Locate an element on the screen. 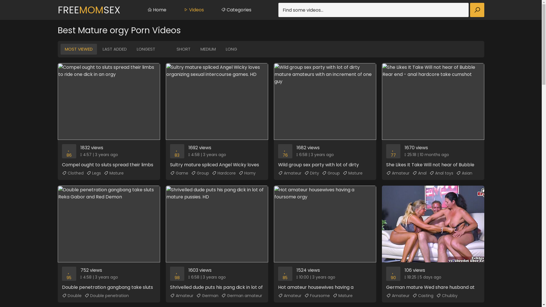 This screenshot has width=546, height=307. Home is located at coordinates (156, 10).